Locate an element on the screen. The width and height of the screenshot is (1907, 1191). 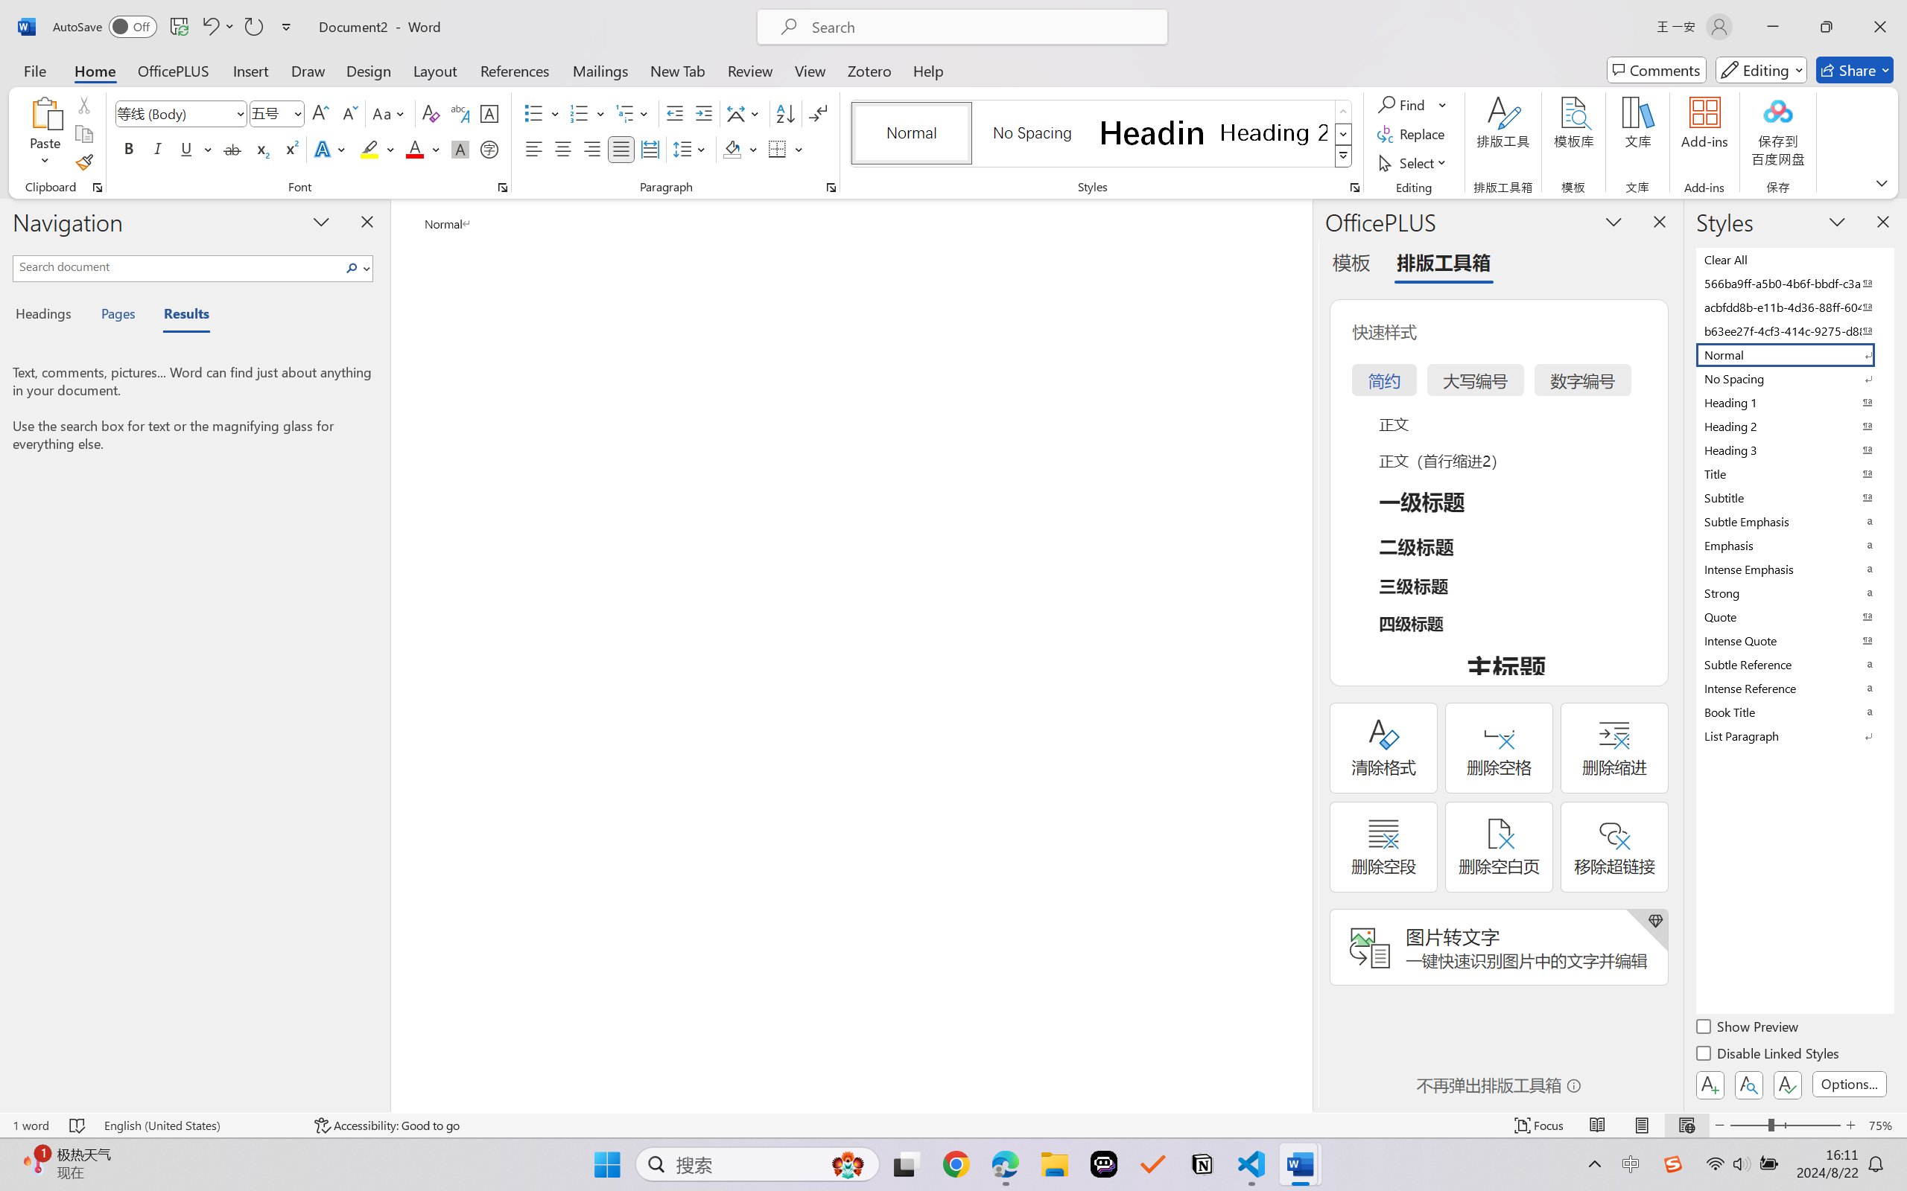
Grow Font is located at coordinates (320, 113).